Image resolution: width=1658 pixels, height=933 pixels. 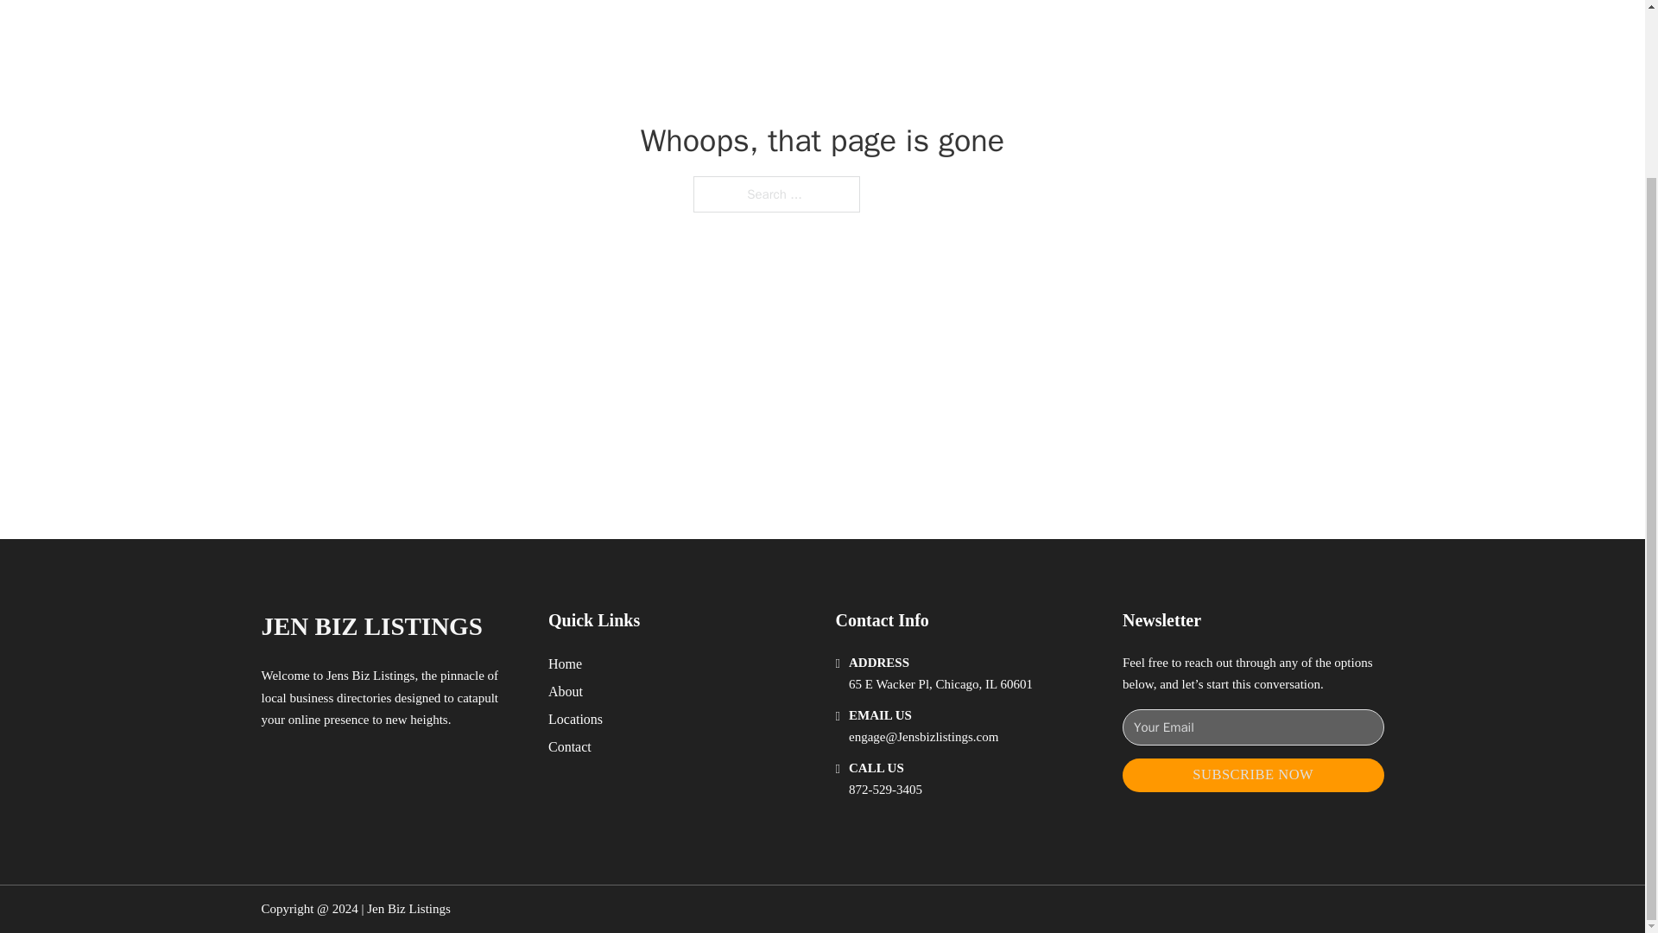 What do you see at coordinates (570, 746) in the screenshot?
I see `Contact` at bounding box center [570, 746].